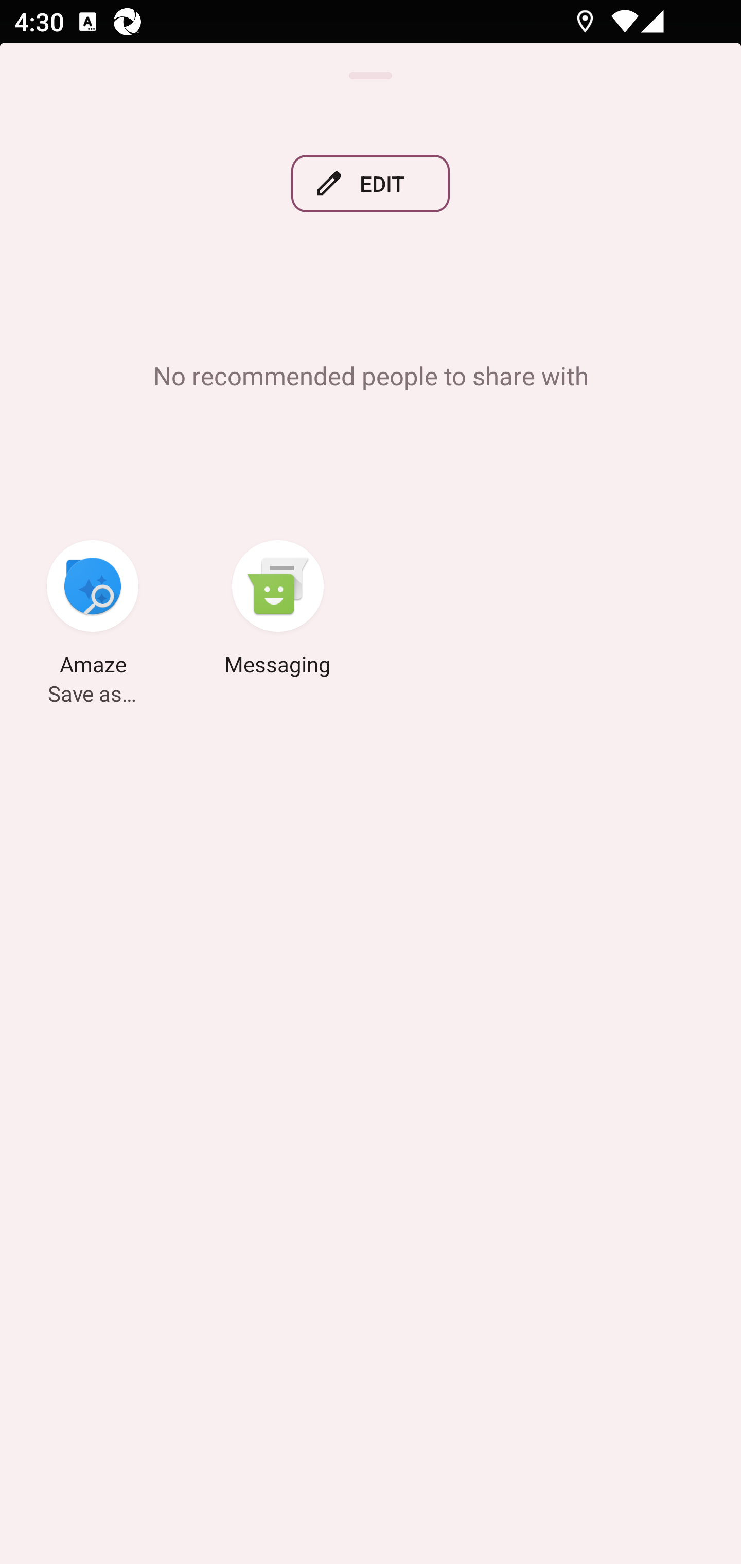  Describe the element at coordinates (278, 610) in the screenshot. I see `Messaging` at that location.